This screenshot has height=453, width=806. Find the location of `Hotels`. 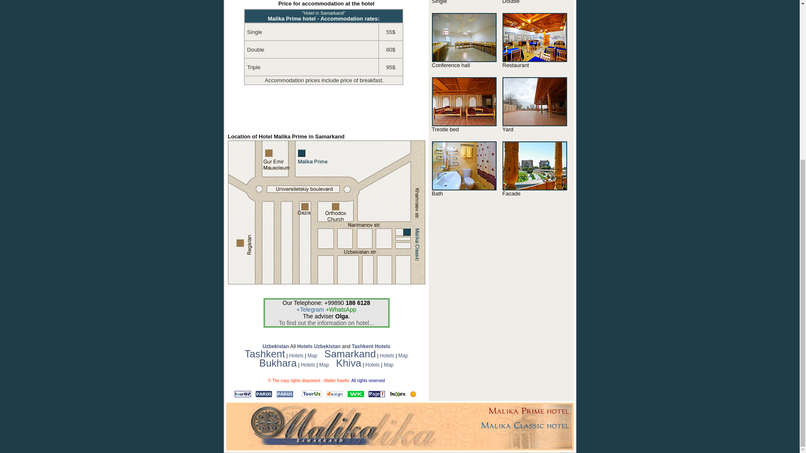

Hotels is located at coordinates (387, 356).